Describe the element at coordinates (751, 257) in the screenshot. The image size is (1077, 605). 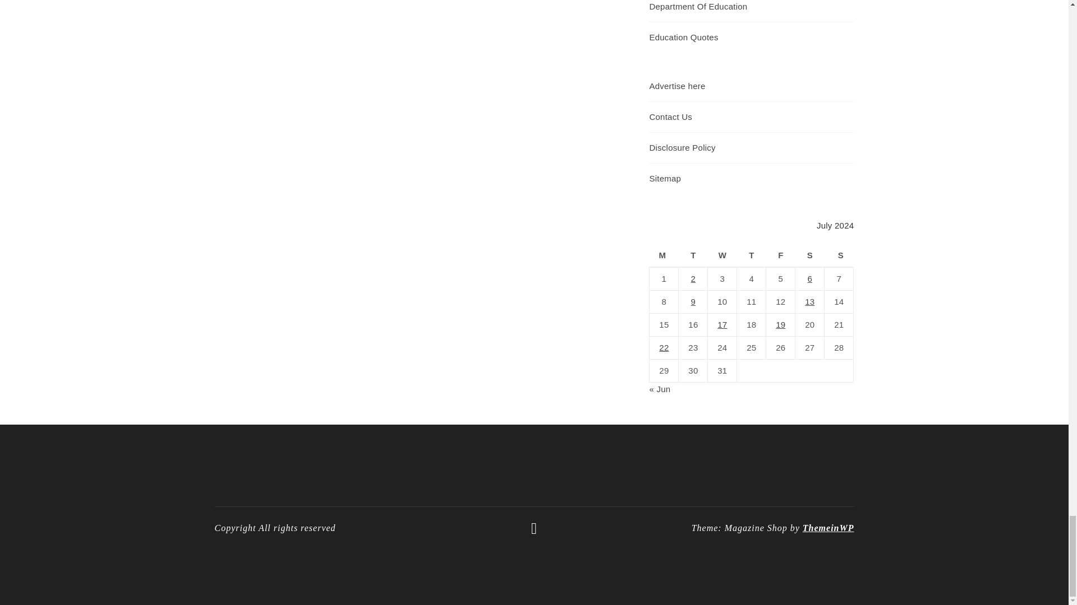
I see `Thursday` at that location.